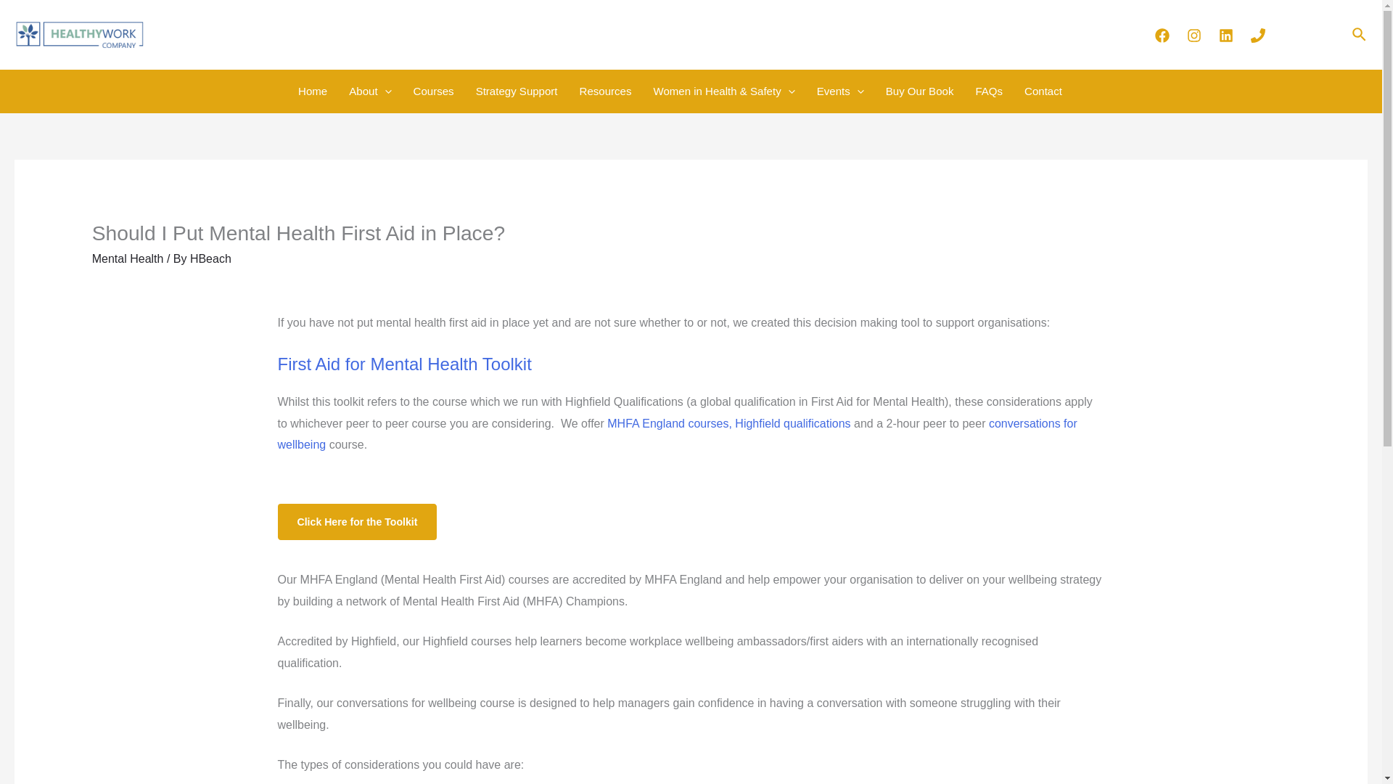 Image resolution: width=1393 pixels, height=784 pixels. Describe the element at coordinates (605, 91) in the screenshot. I see `Resources` at that location.